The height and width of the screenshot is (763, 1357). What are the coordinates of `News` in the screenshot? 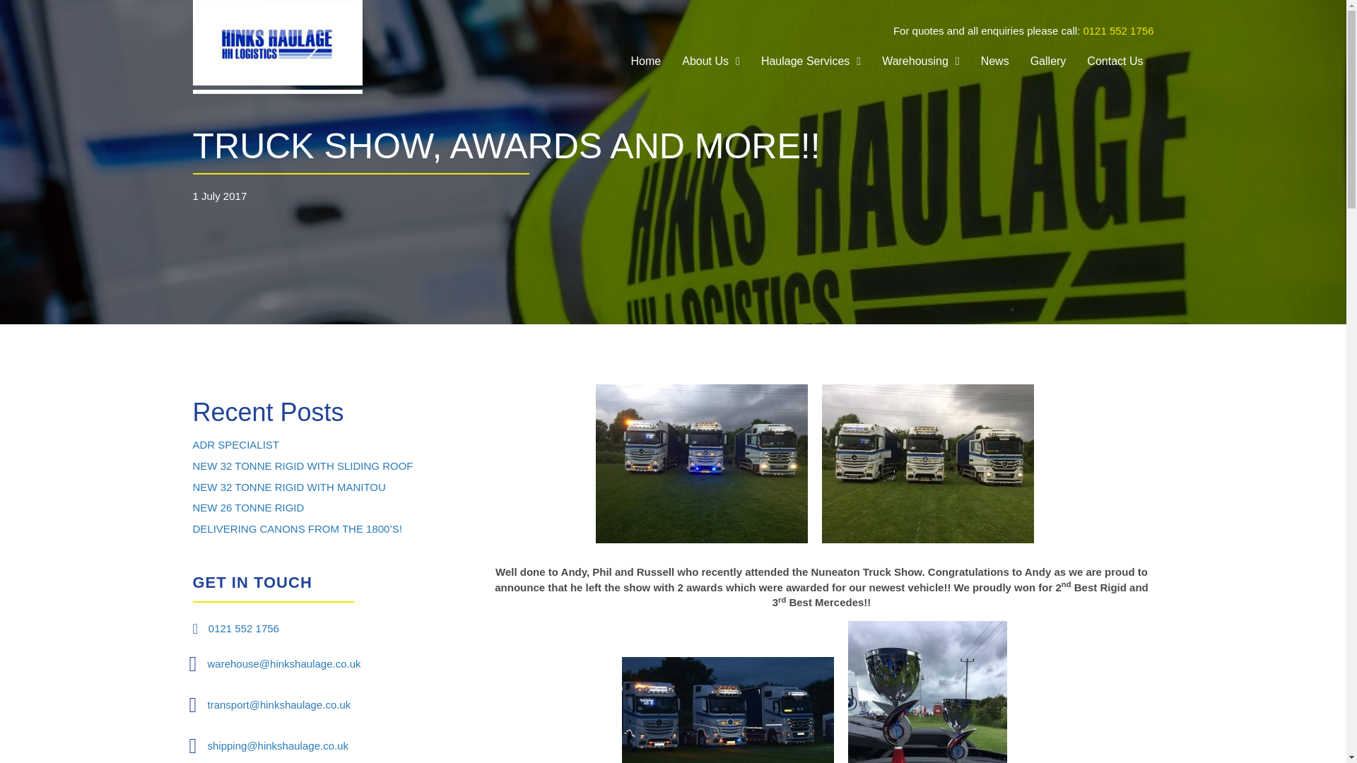 It's located at (995, 61).